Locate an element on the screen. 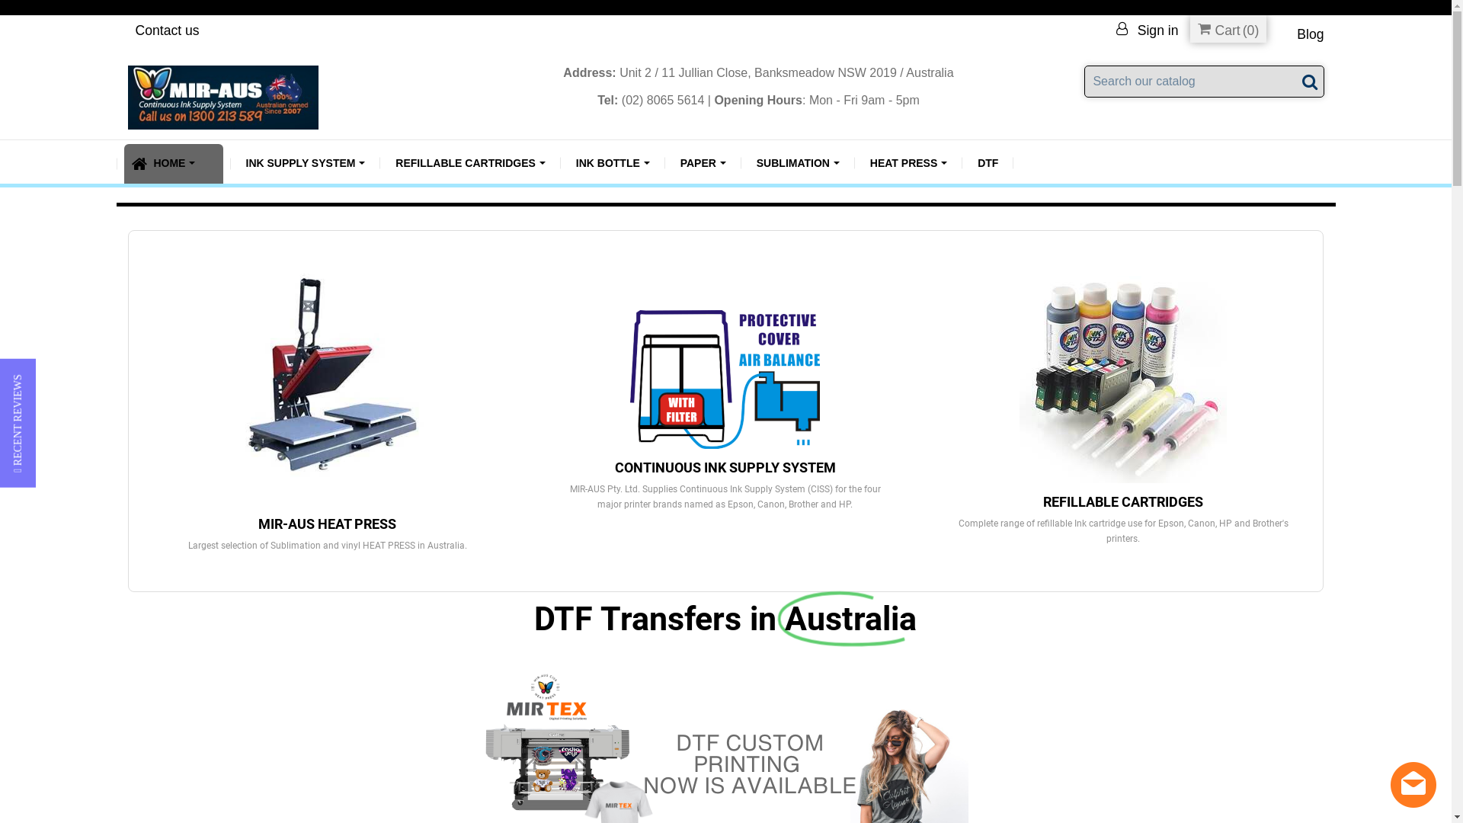 The height and width of the screenshot is (823, 1463). Contact us is located at coordinates (168, 30).